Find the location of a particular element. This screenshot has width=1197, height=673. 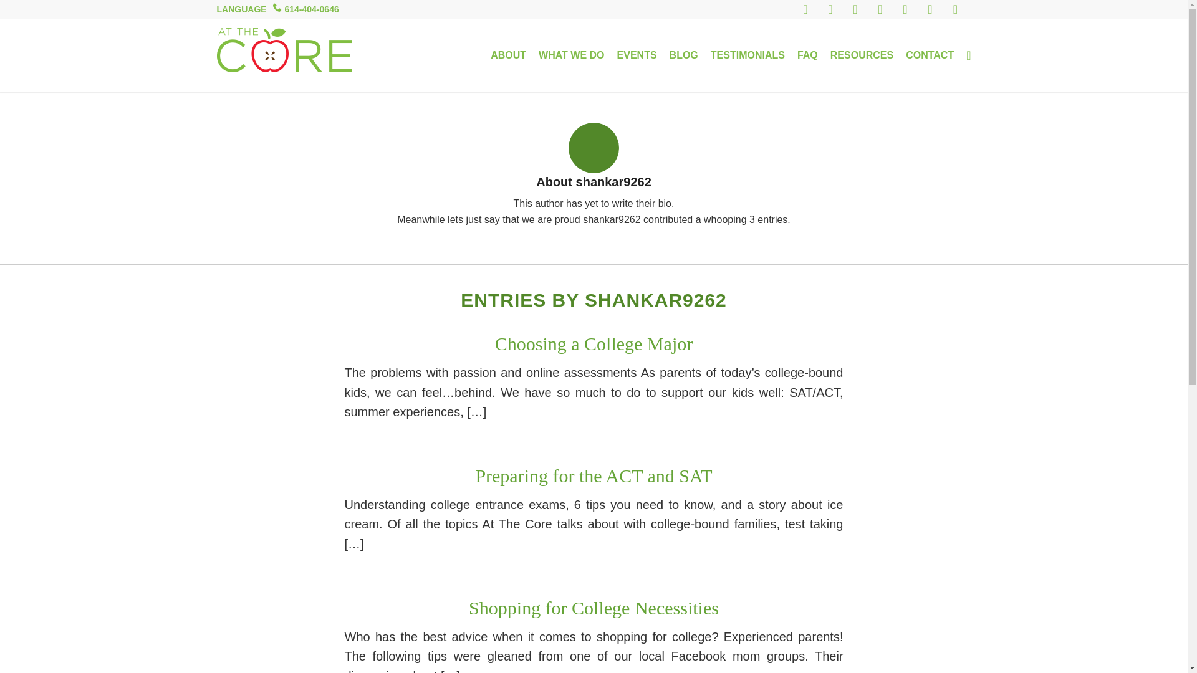

English is located at coordinates (242, 9).